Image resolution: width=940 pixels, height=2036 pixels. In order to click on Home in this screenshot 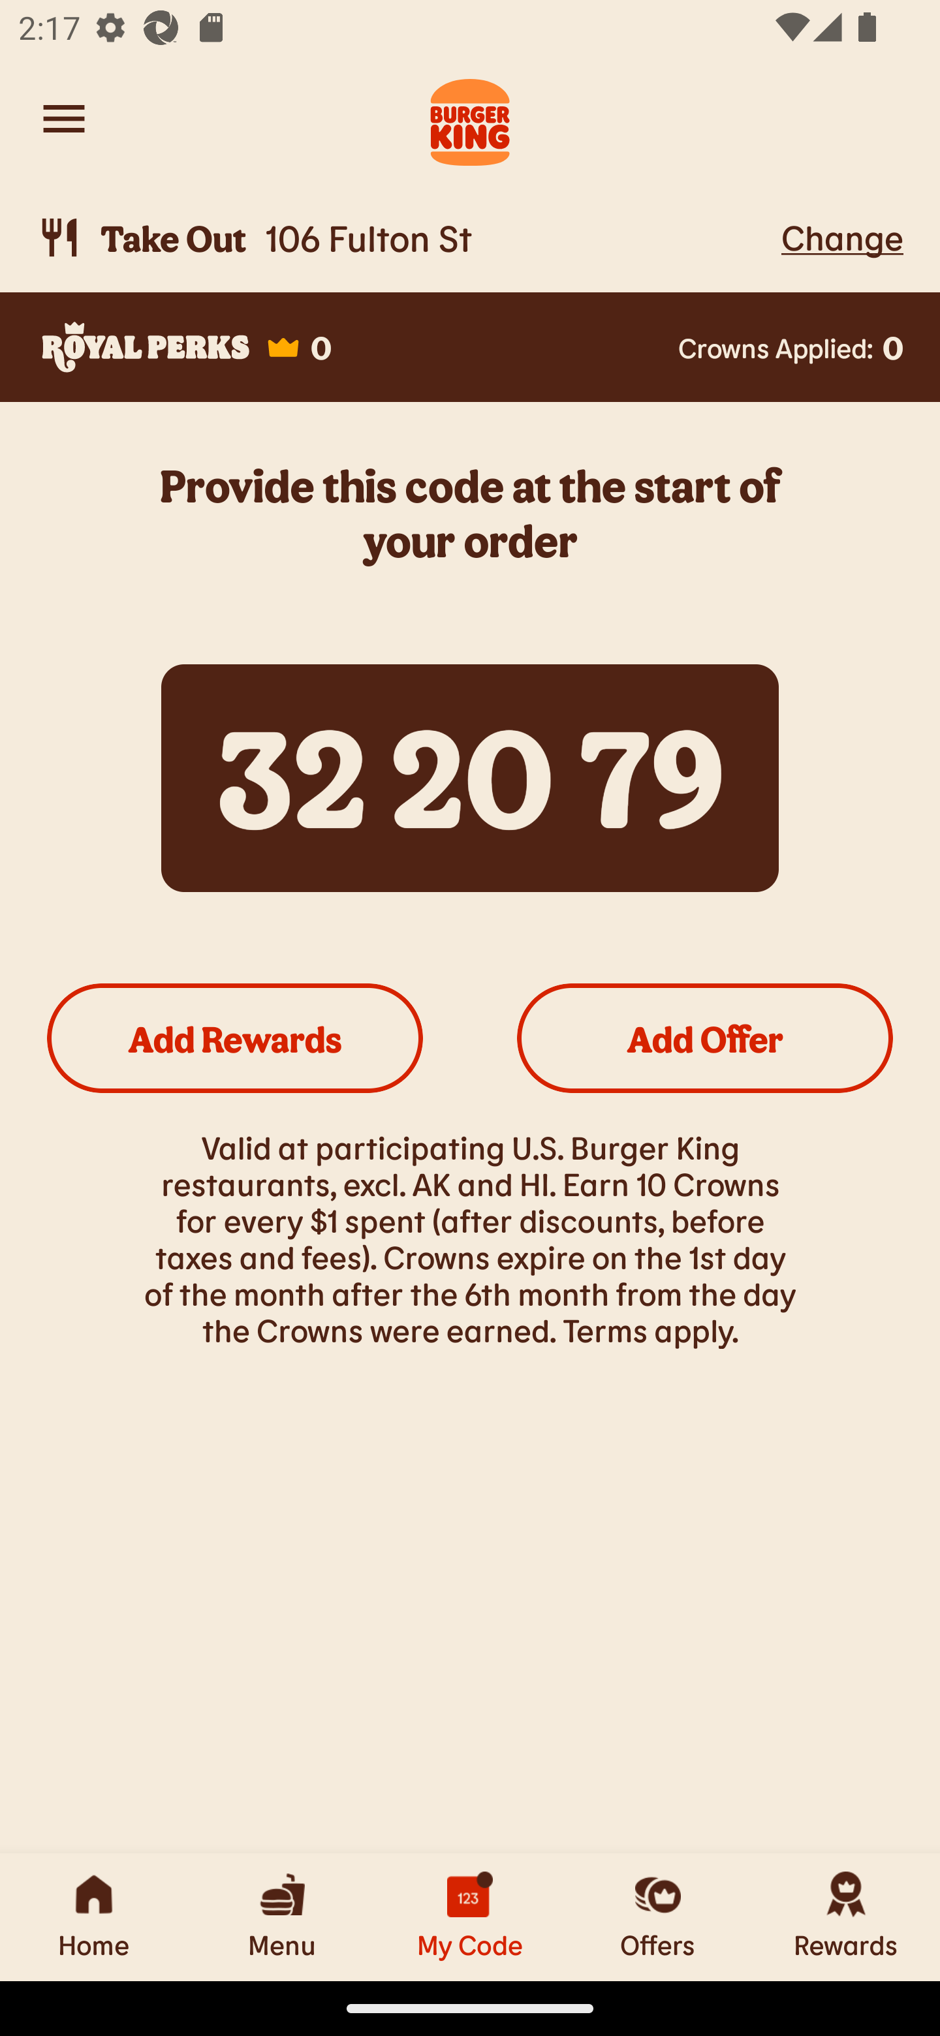, I will do `click(94, 1917)`.